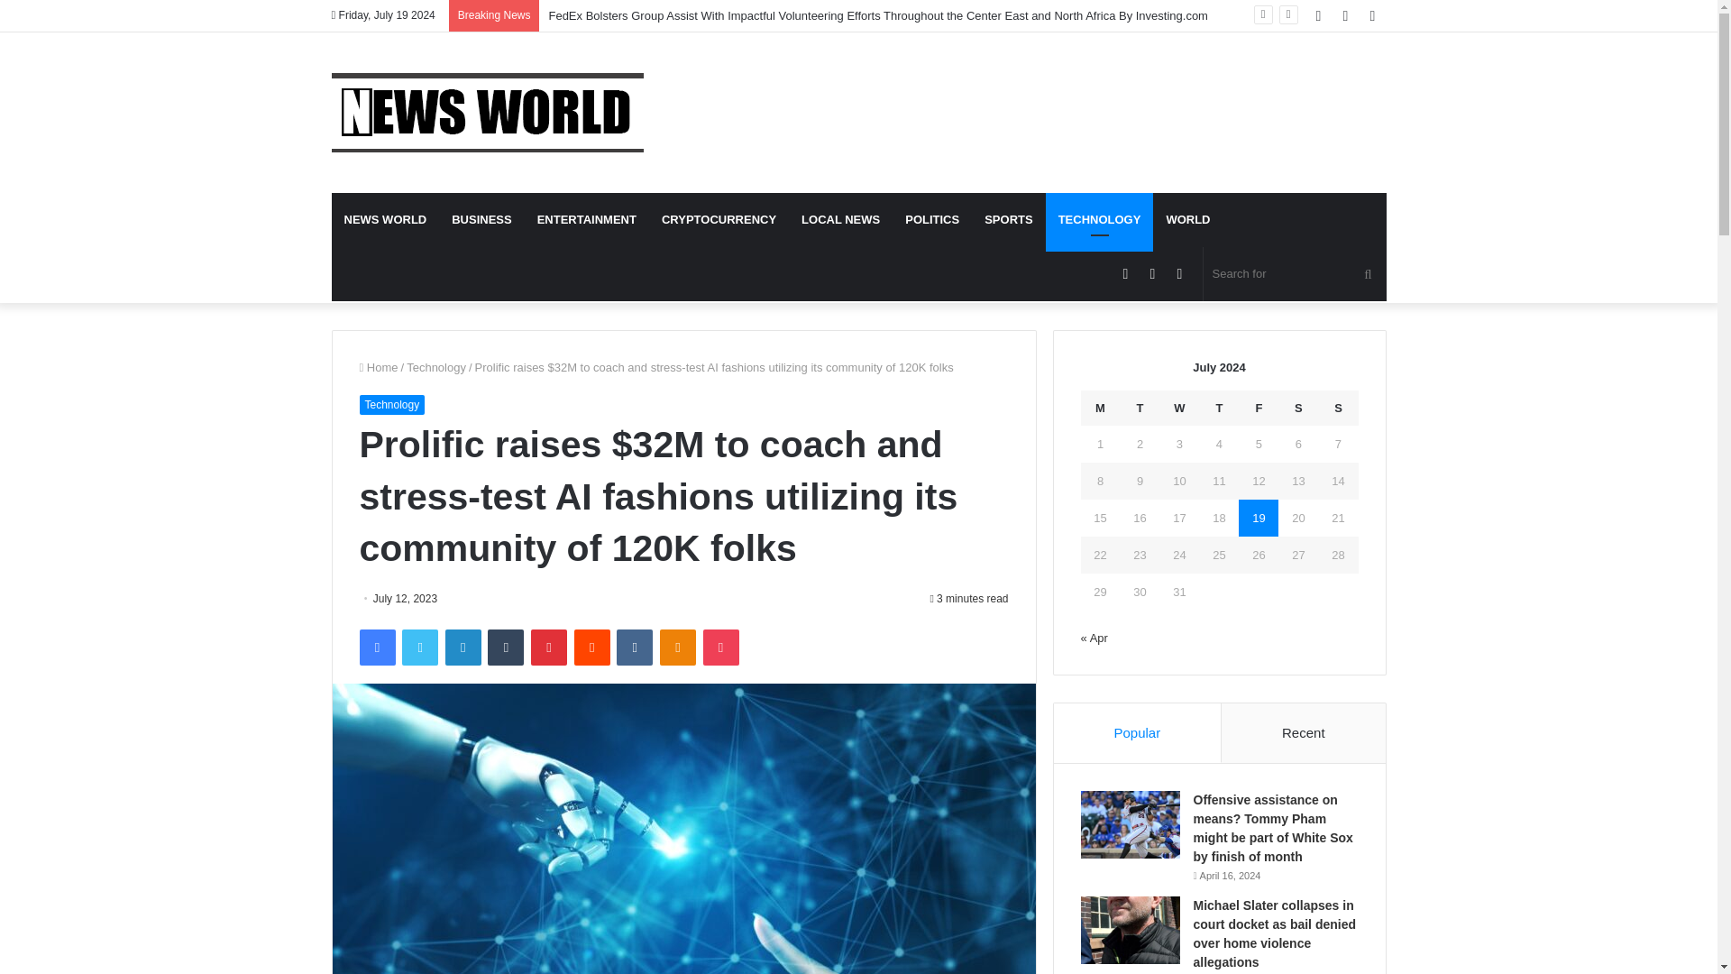 Image resolution: width=1731 pixels, height=974 pixels. I want to click on NEWS WORLD, so click(386, 220).